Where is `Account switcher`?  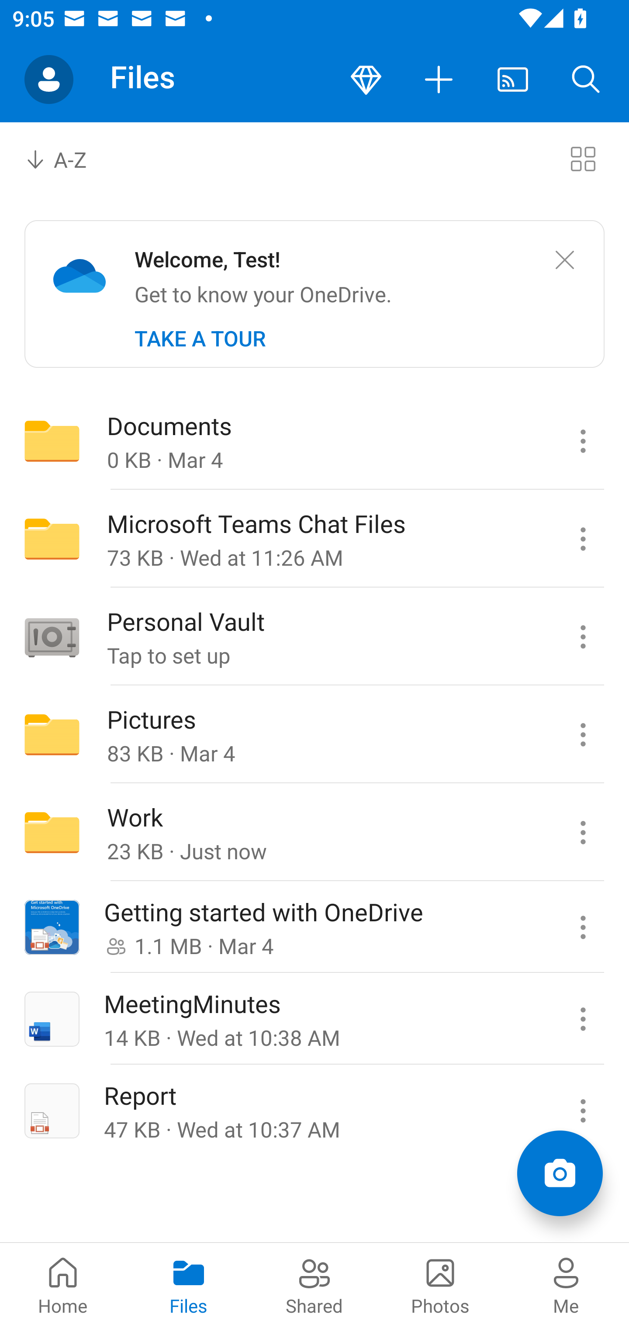
Account switcher is located at coordinates (49, 80).